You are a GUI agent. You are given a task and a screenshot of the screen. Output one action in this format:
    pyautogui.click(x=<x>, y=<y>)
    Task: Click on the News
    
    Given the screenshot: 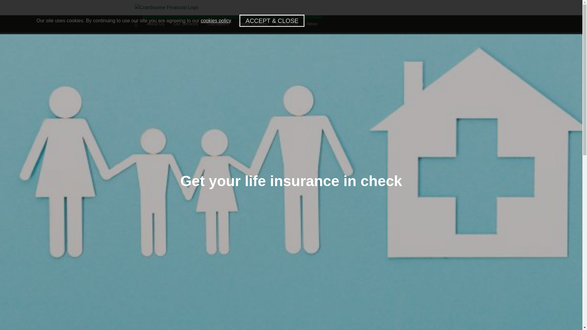 What is the action you would take?
    pyautogui.click(x=312, y=24)
    